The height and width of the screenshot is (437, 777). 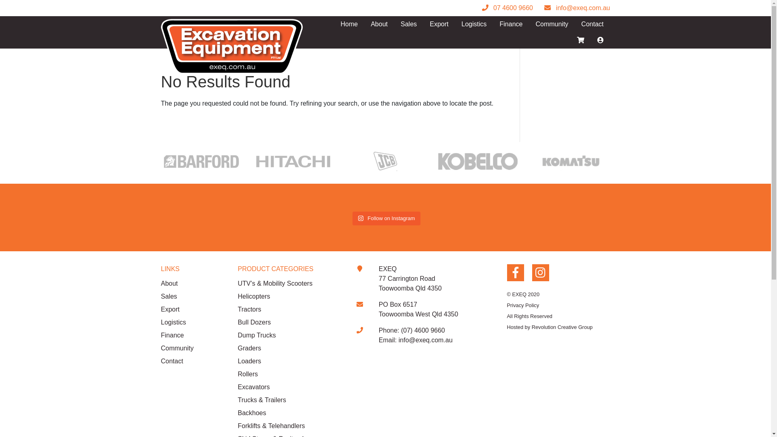 What do you see at coordinates (193, 335) in the screenshot?
I see `Finance` at bounding box center [193, 335].